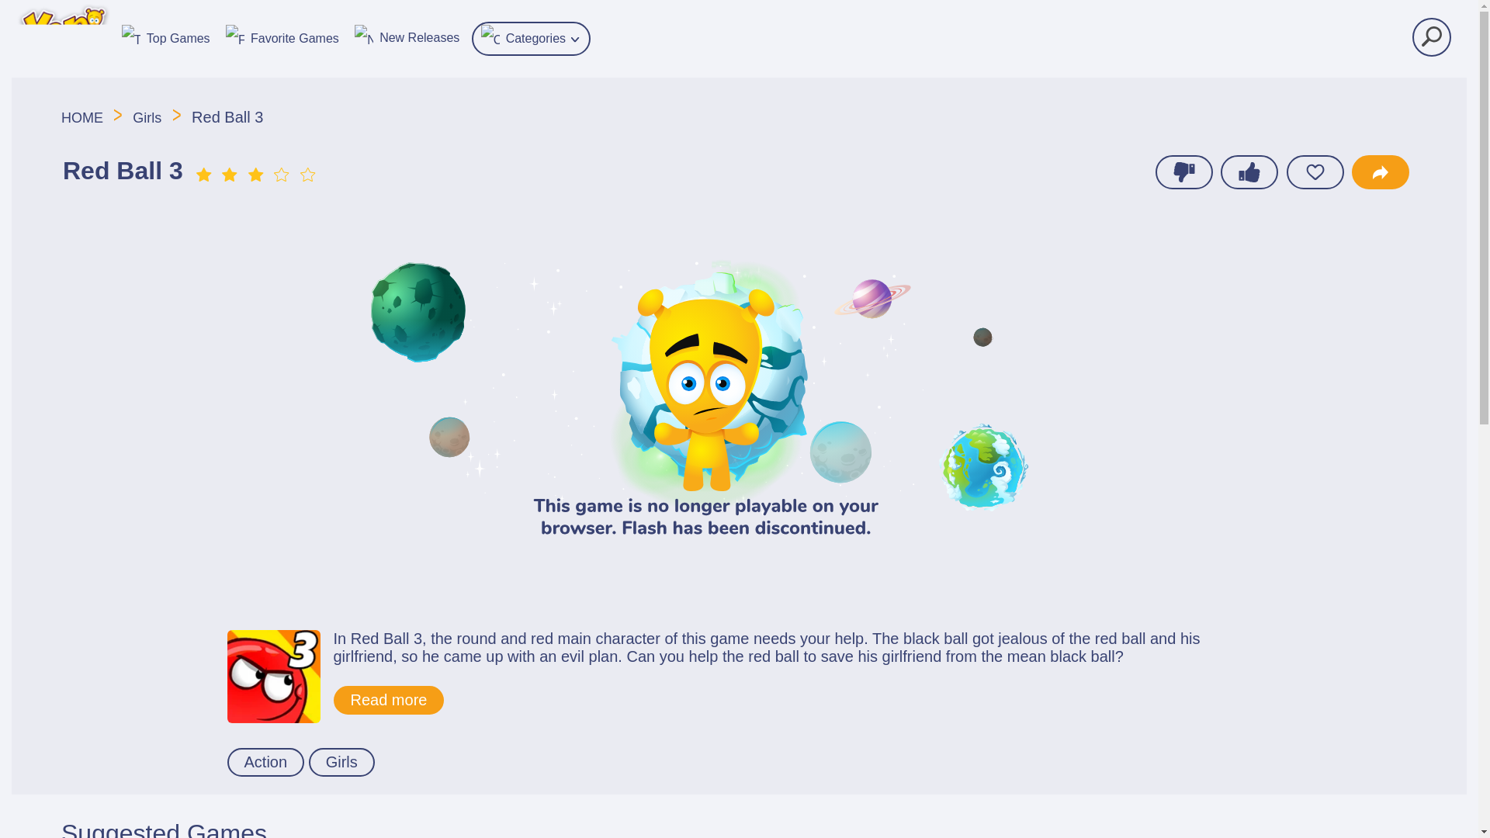  What do you see at coordinates (407, 36) in the screenshot?
I see `New Releases` at bounding box center [407, 36].